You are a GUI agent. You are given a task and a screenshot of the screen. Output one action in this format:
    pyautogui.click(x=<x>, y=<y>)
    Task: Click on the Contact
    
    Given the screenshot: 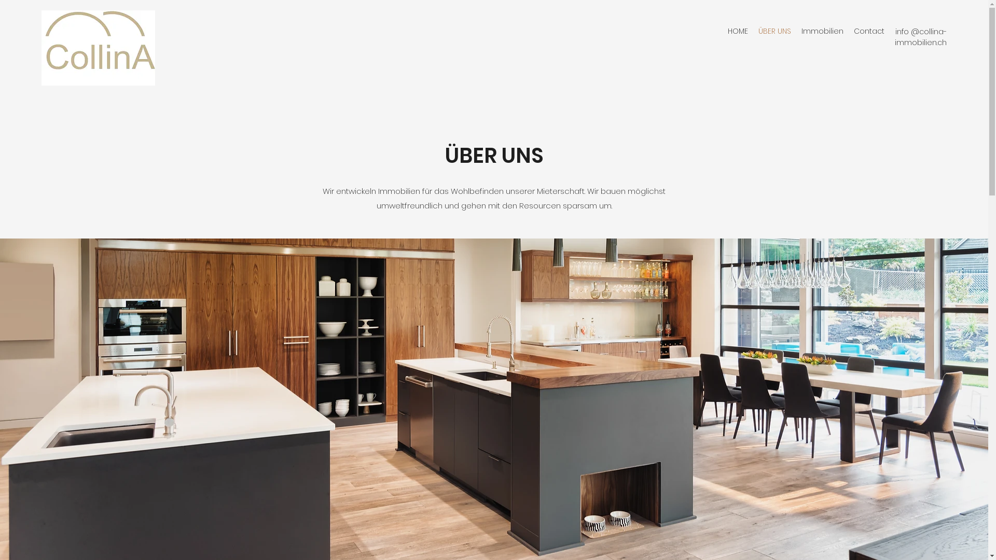 What is the action you would take?
    pyautogui.click(x=869, y=31)
    